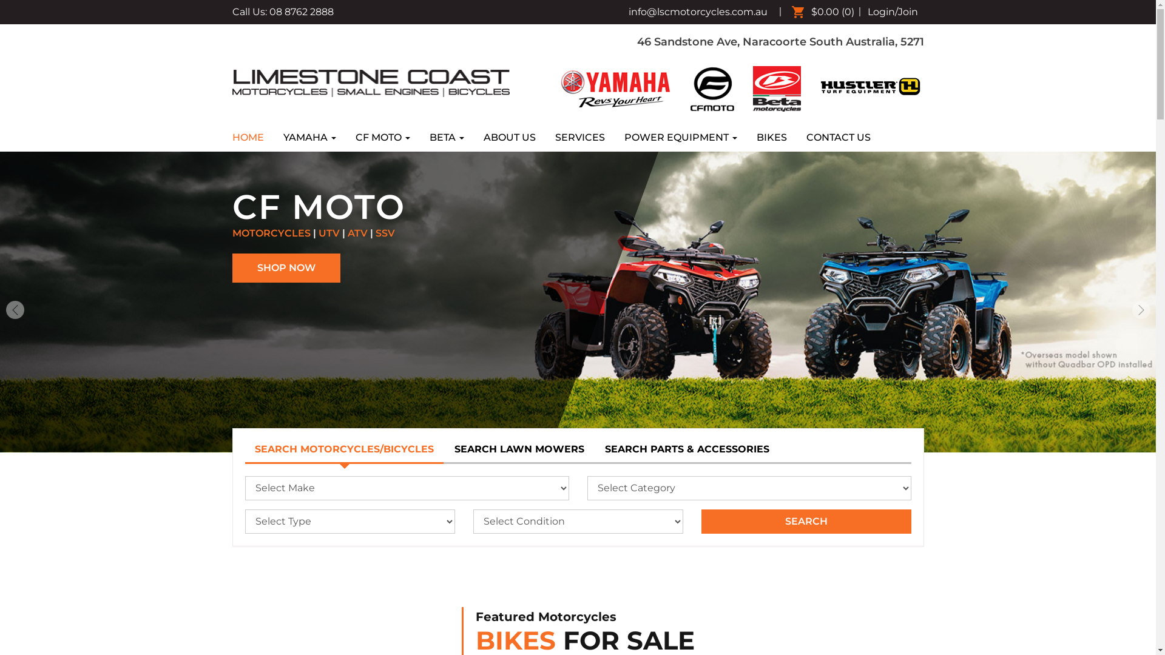  What do you see at coordinates (686, 417) in the screenshot?
I see `SEARCH PARTS & ACCESSORIES` at bounding box center [686, 417].